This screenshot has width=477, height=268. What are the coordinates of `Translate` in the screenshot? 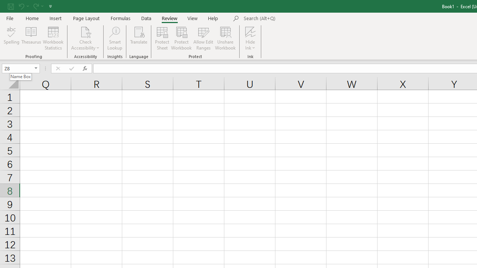 It's located at (139, 38).